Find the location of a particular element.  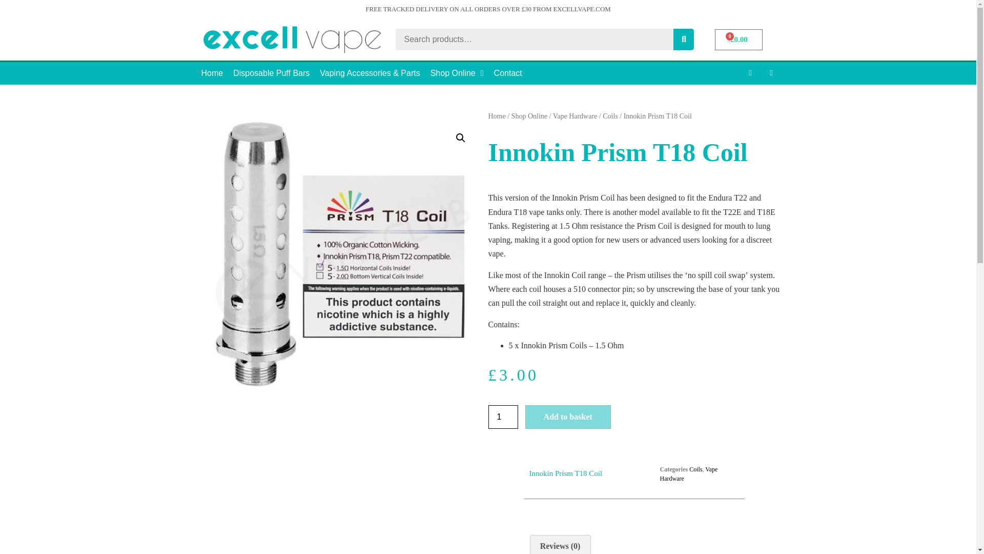

Vape Hardware is located at coordinates (688, 474).